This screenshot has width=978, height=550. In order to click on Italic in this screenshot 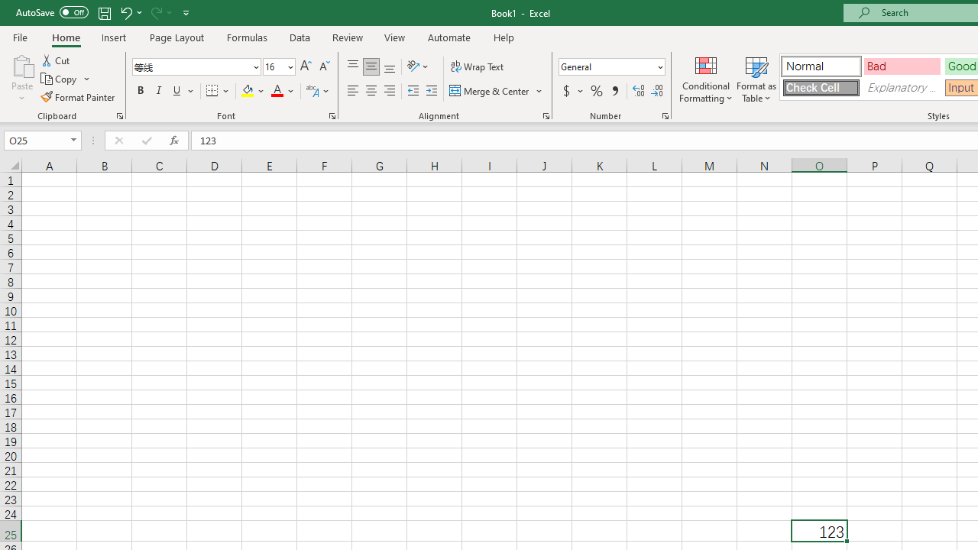, I will do `click(159, 92)`.